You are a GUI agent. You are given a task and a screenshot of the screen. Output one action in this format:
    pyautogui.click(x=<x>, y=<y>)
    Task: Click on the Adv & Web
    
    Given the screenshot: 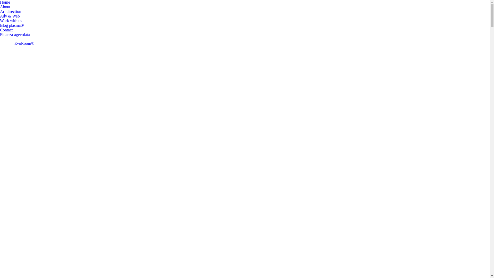 What is the action you would take?
    pyautogui.click(x=10, y=16)
    